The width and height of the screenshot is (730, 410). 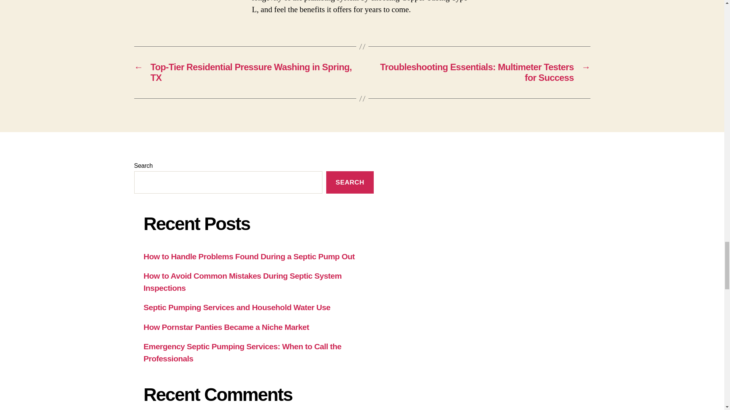 I want to click on How to Handle Problems Found During a Septic Pump Out, so click(x=249, y=256).